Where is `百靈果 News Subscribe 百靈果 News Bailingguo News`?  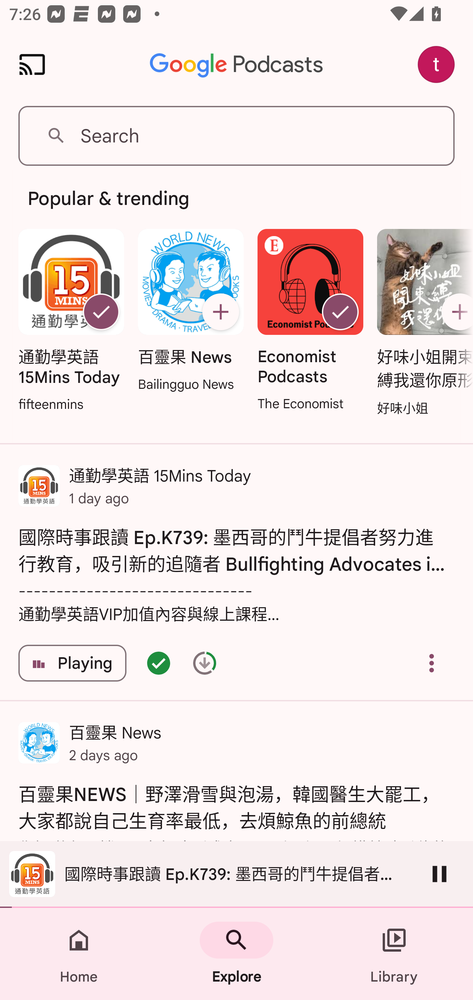 百靈果 News Subscribe 百靈果 News Bailingguo News is located at coordinates (191, 311).